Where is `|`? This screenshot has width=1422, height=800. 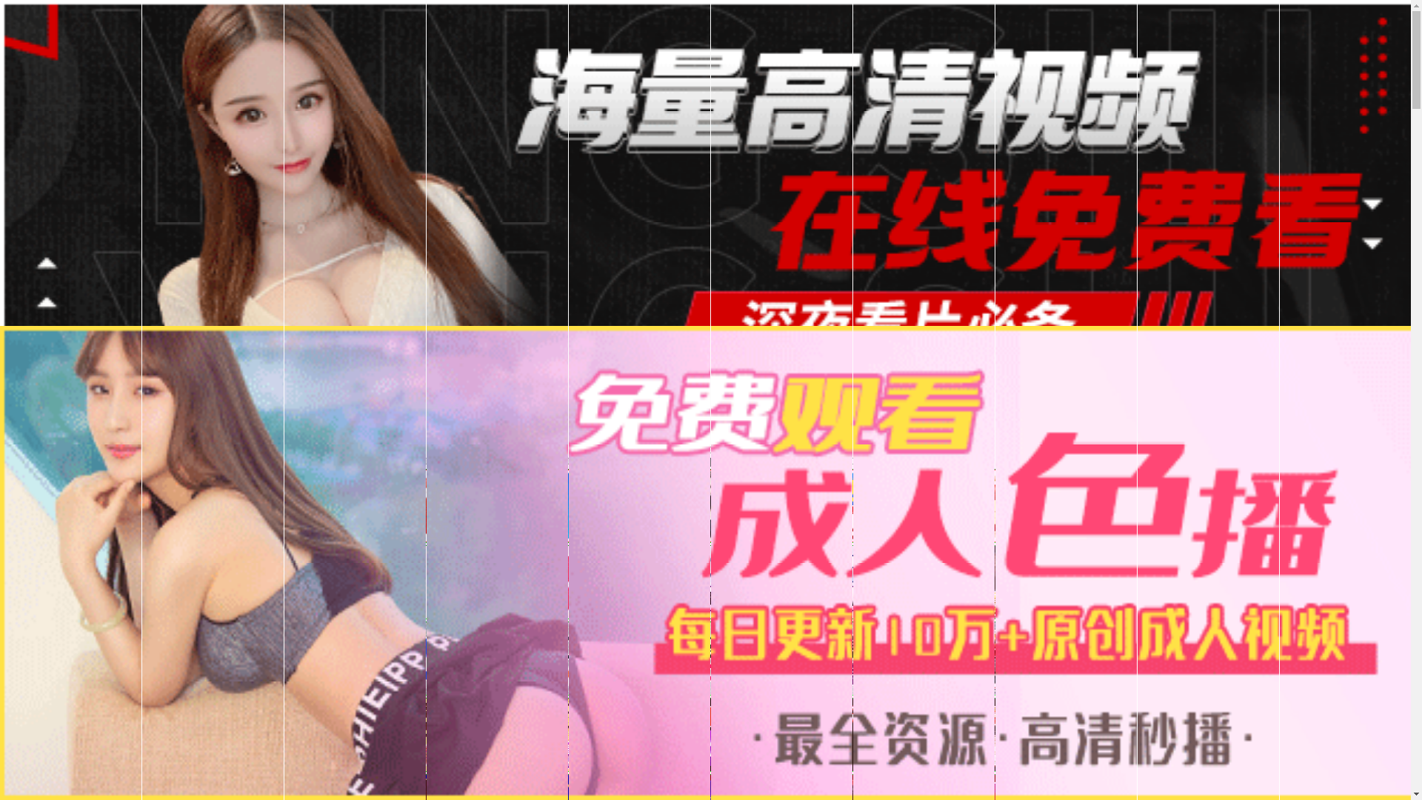
| is located at coordinates (924, 461).